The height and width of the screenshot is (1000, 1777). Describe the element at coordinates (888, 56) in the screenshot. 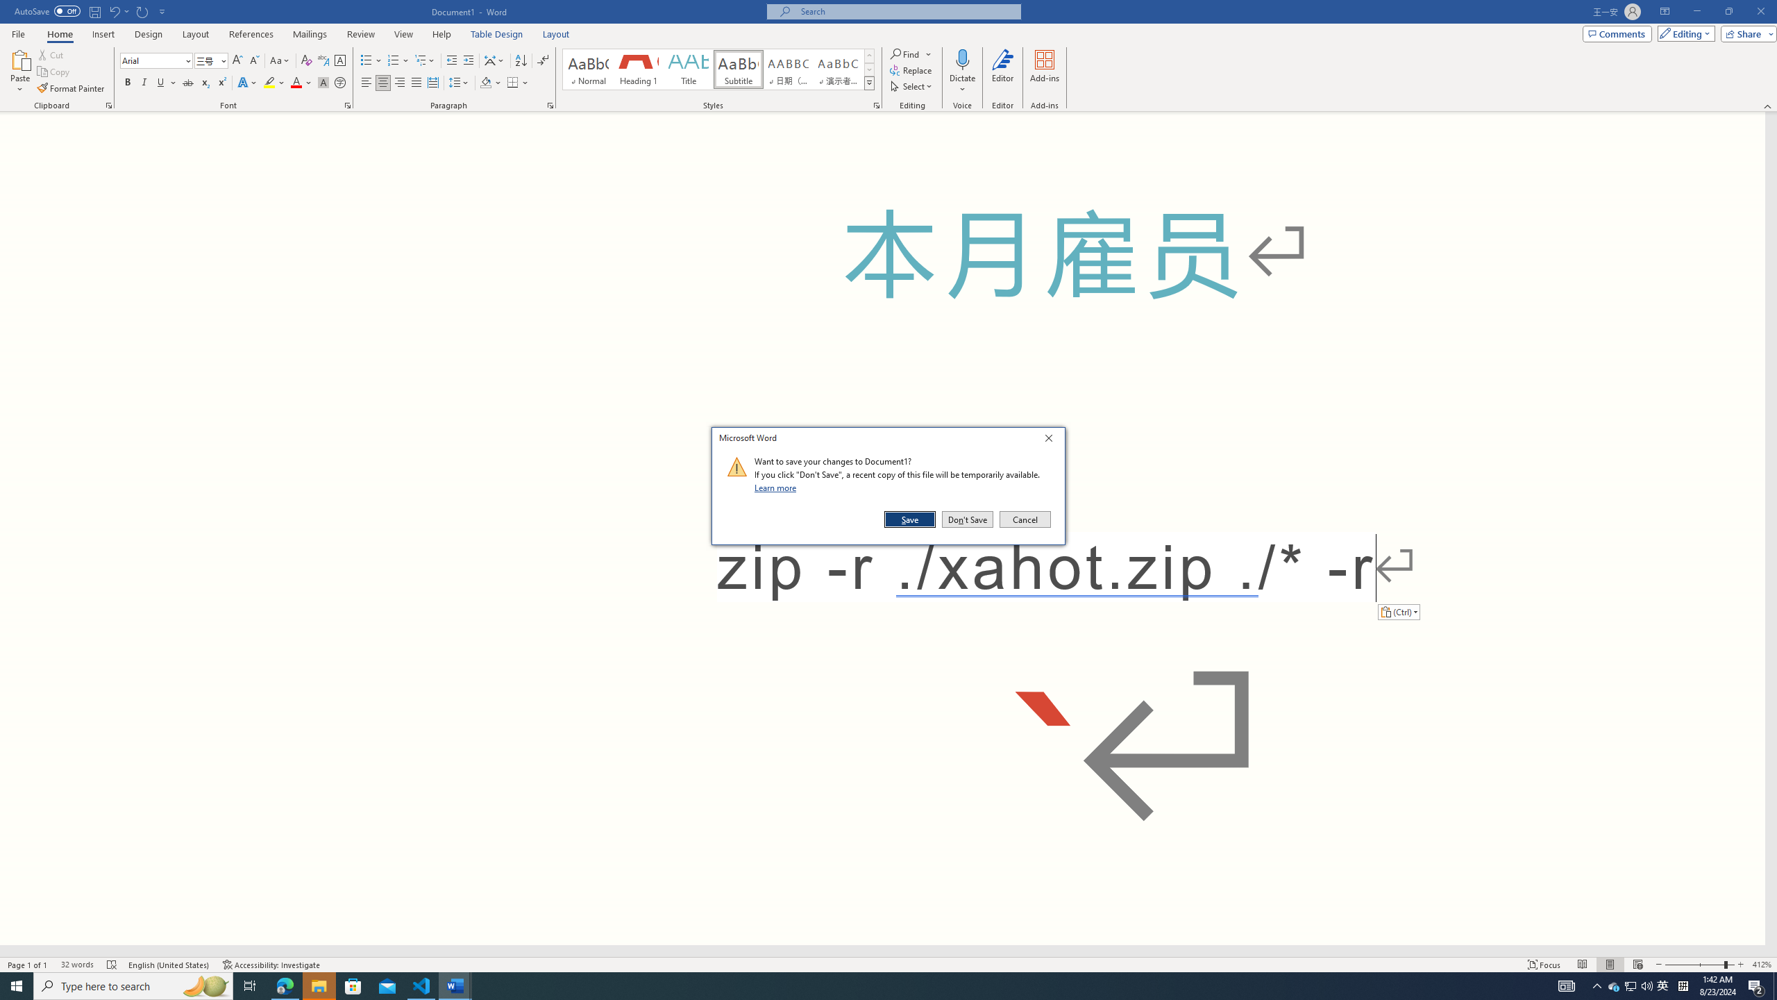

I see `Class: MsoCommandBar` at that location.